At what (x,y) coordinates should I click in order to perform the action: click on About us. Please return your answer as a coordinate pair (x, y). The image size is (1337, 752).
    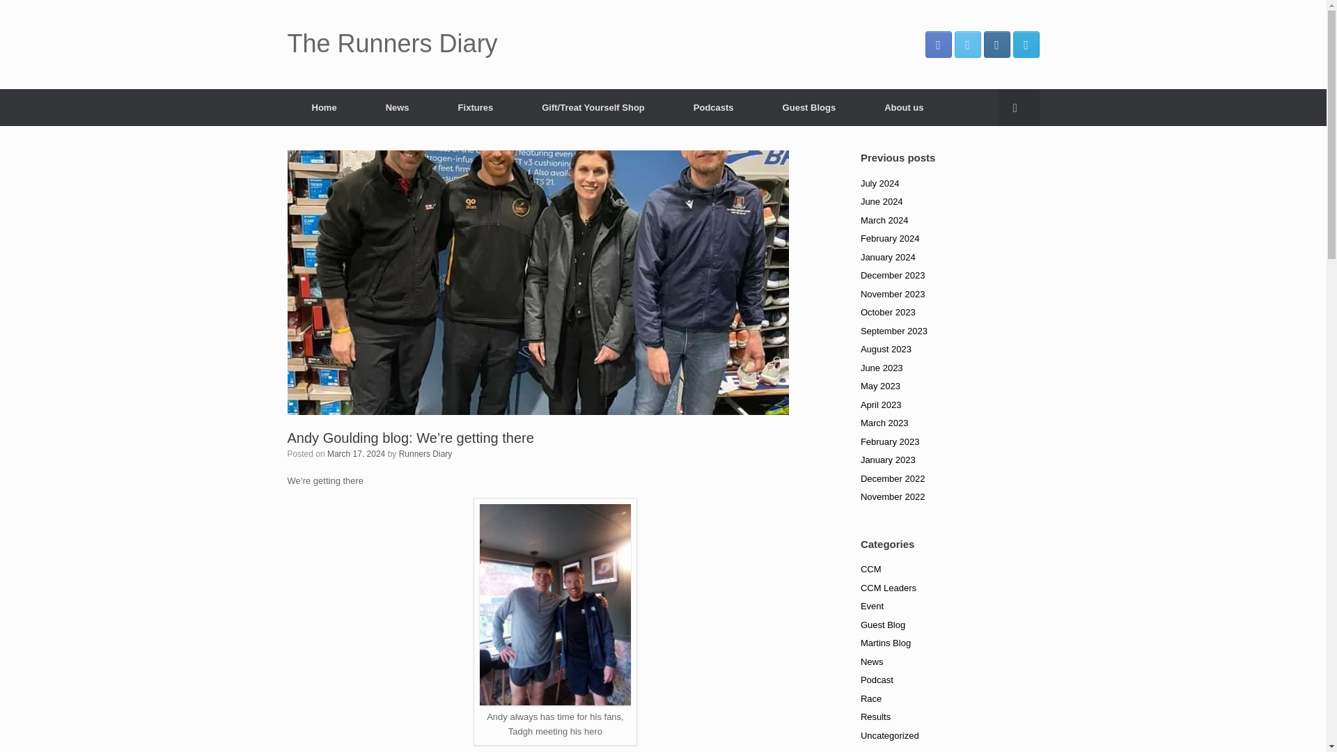
    Looking at the image, I should click on (904, 107).